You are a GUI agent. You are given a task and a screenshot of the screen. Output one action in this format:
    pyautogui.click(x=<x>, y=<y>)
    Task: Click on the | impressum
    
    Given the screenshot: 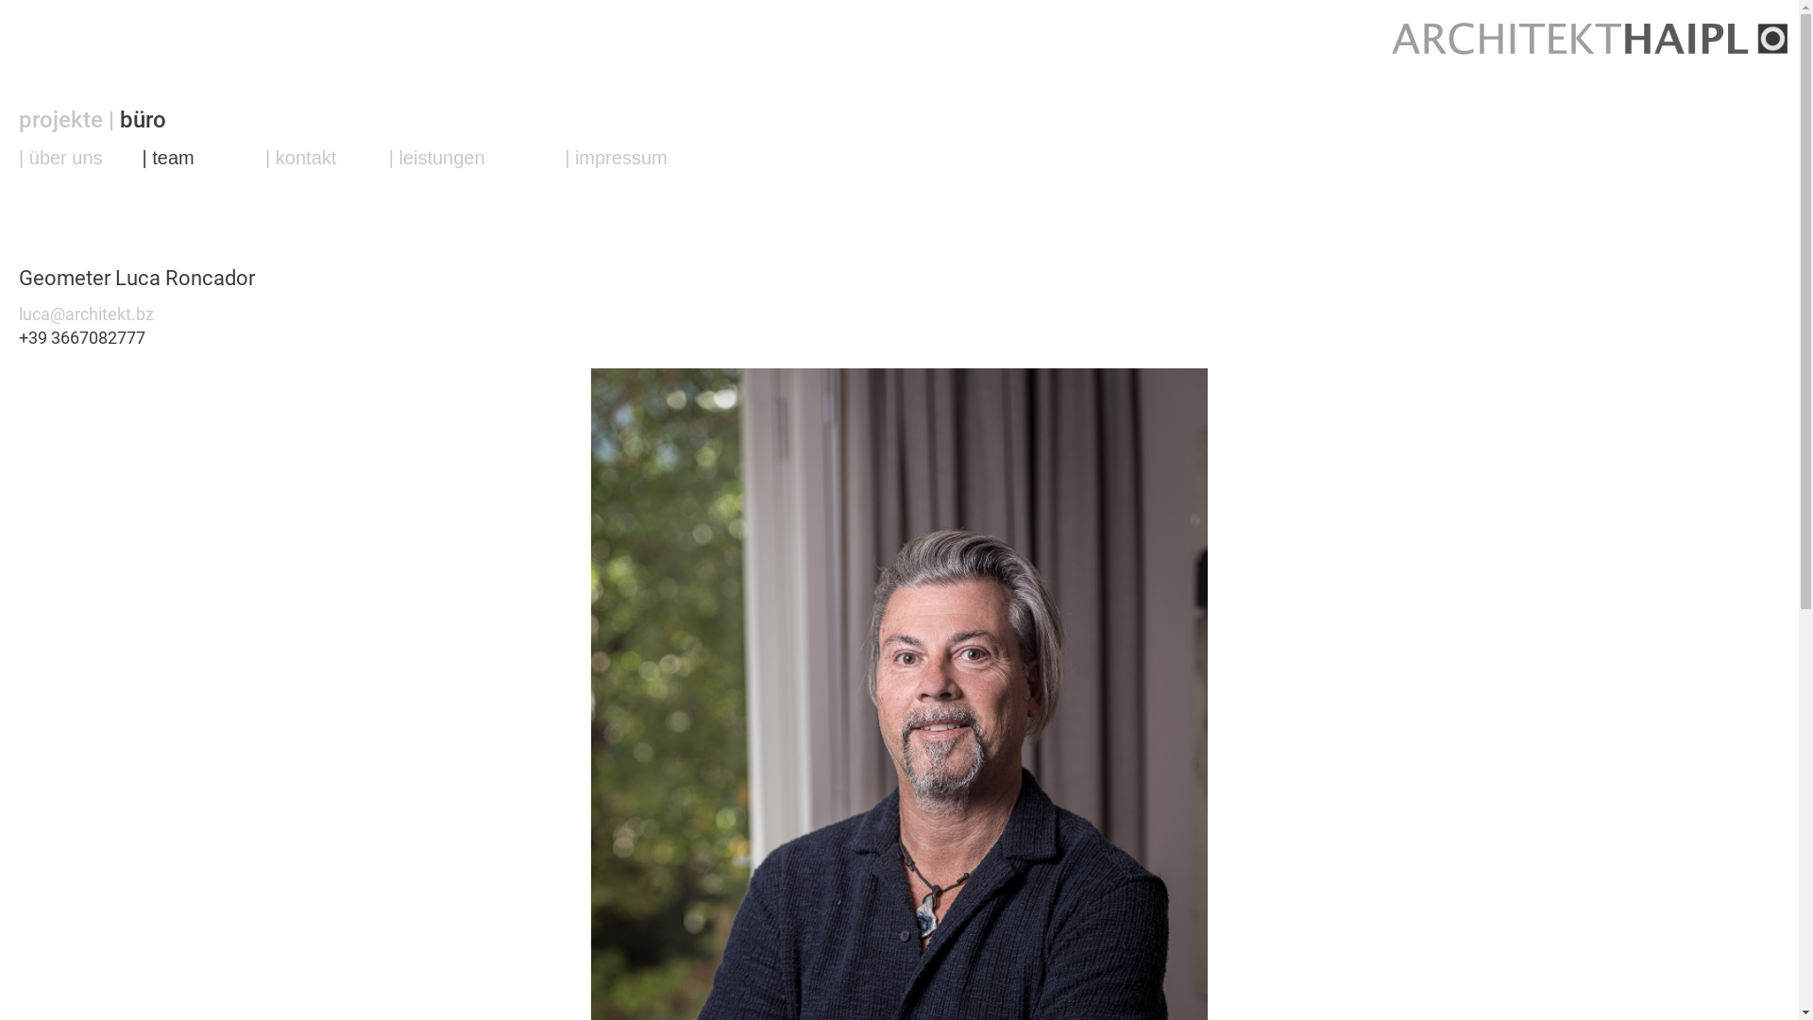 What is the action you would take?
    pyautogui.click(x=616, y=157)
    